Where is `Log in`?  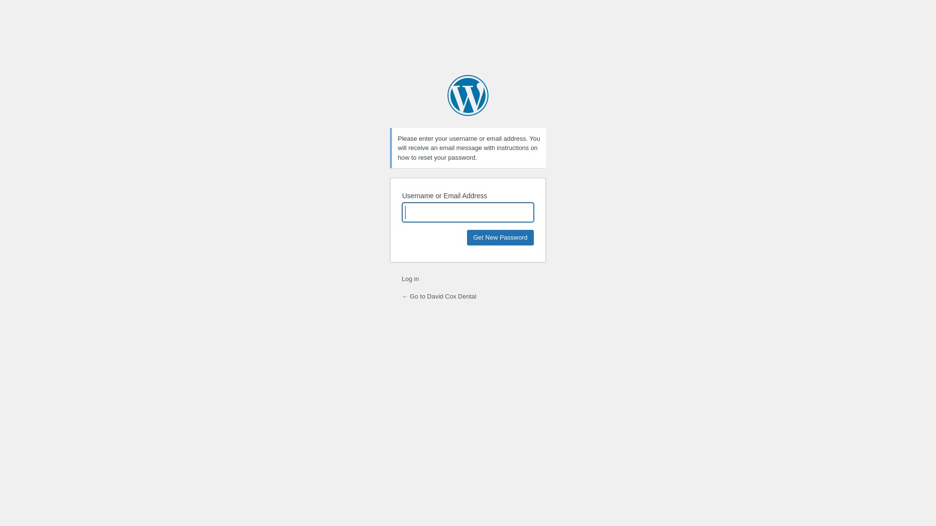
Log in is located at coordinates (410, 279).